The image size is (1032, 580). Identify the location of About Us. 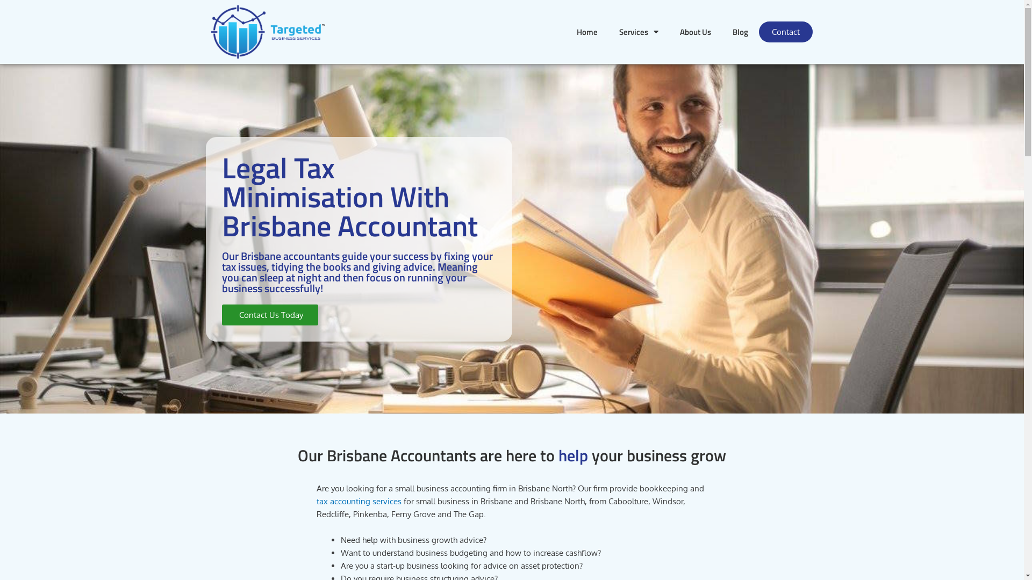
(696, 32).